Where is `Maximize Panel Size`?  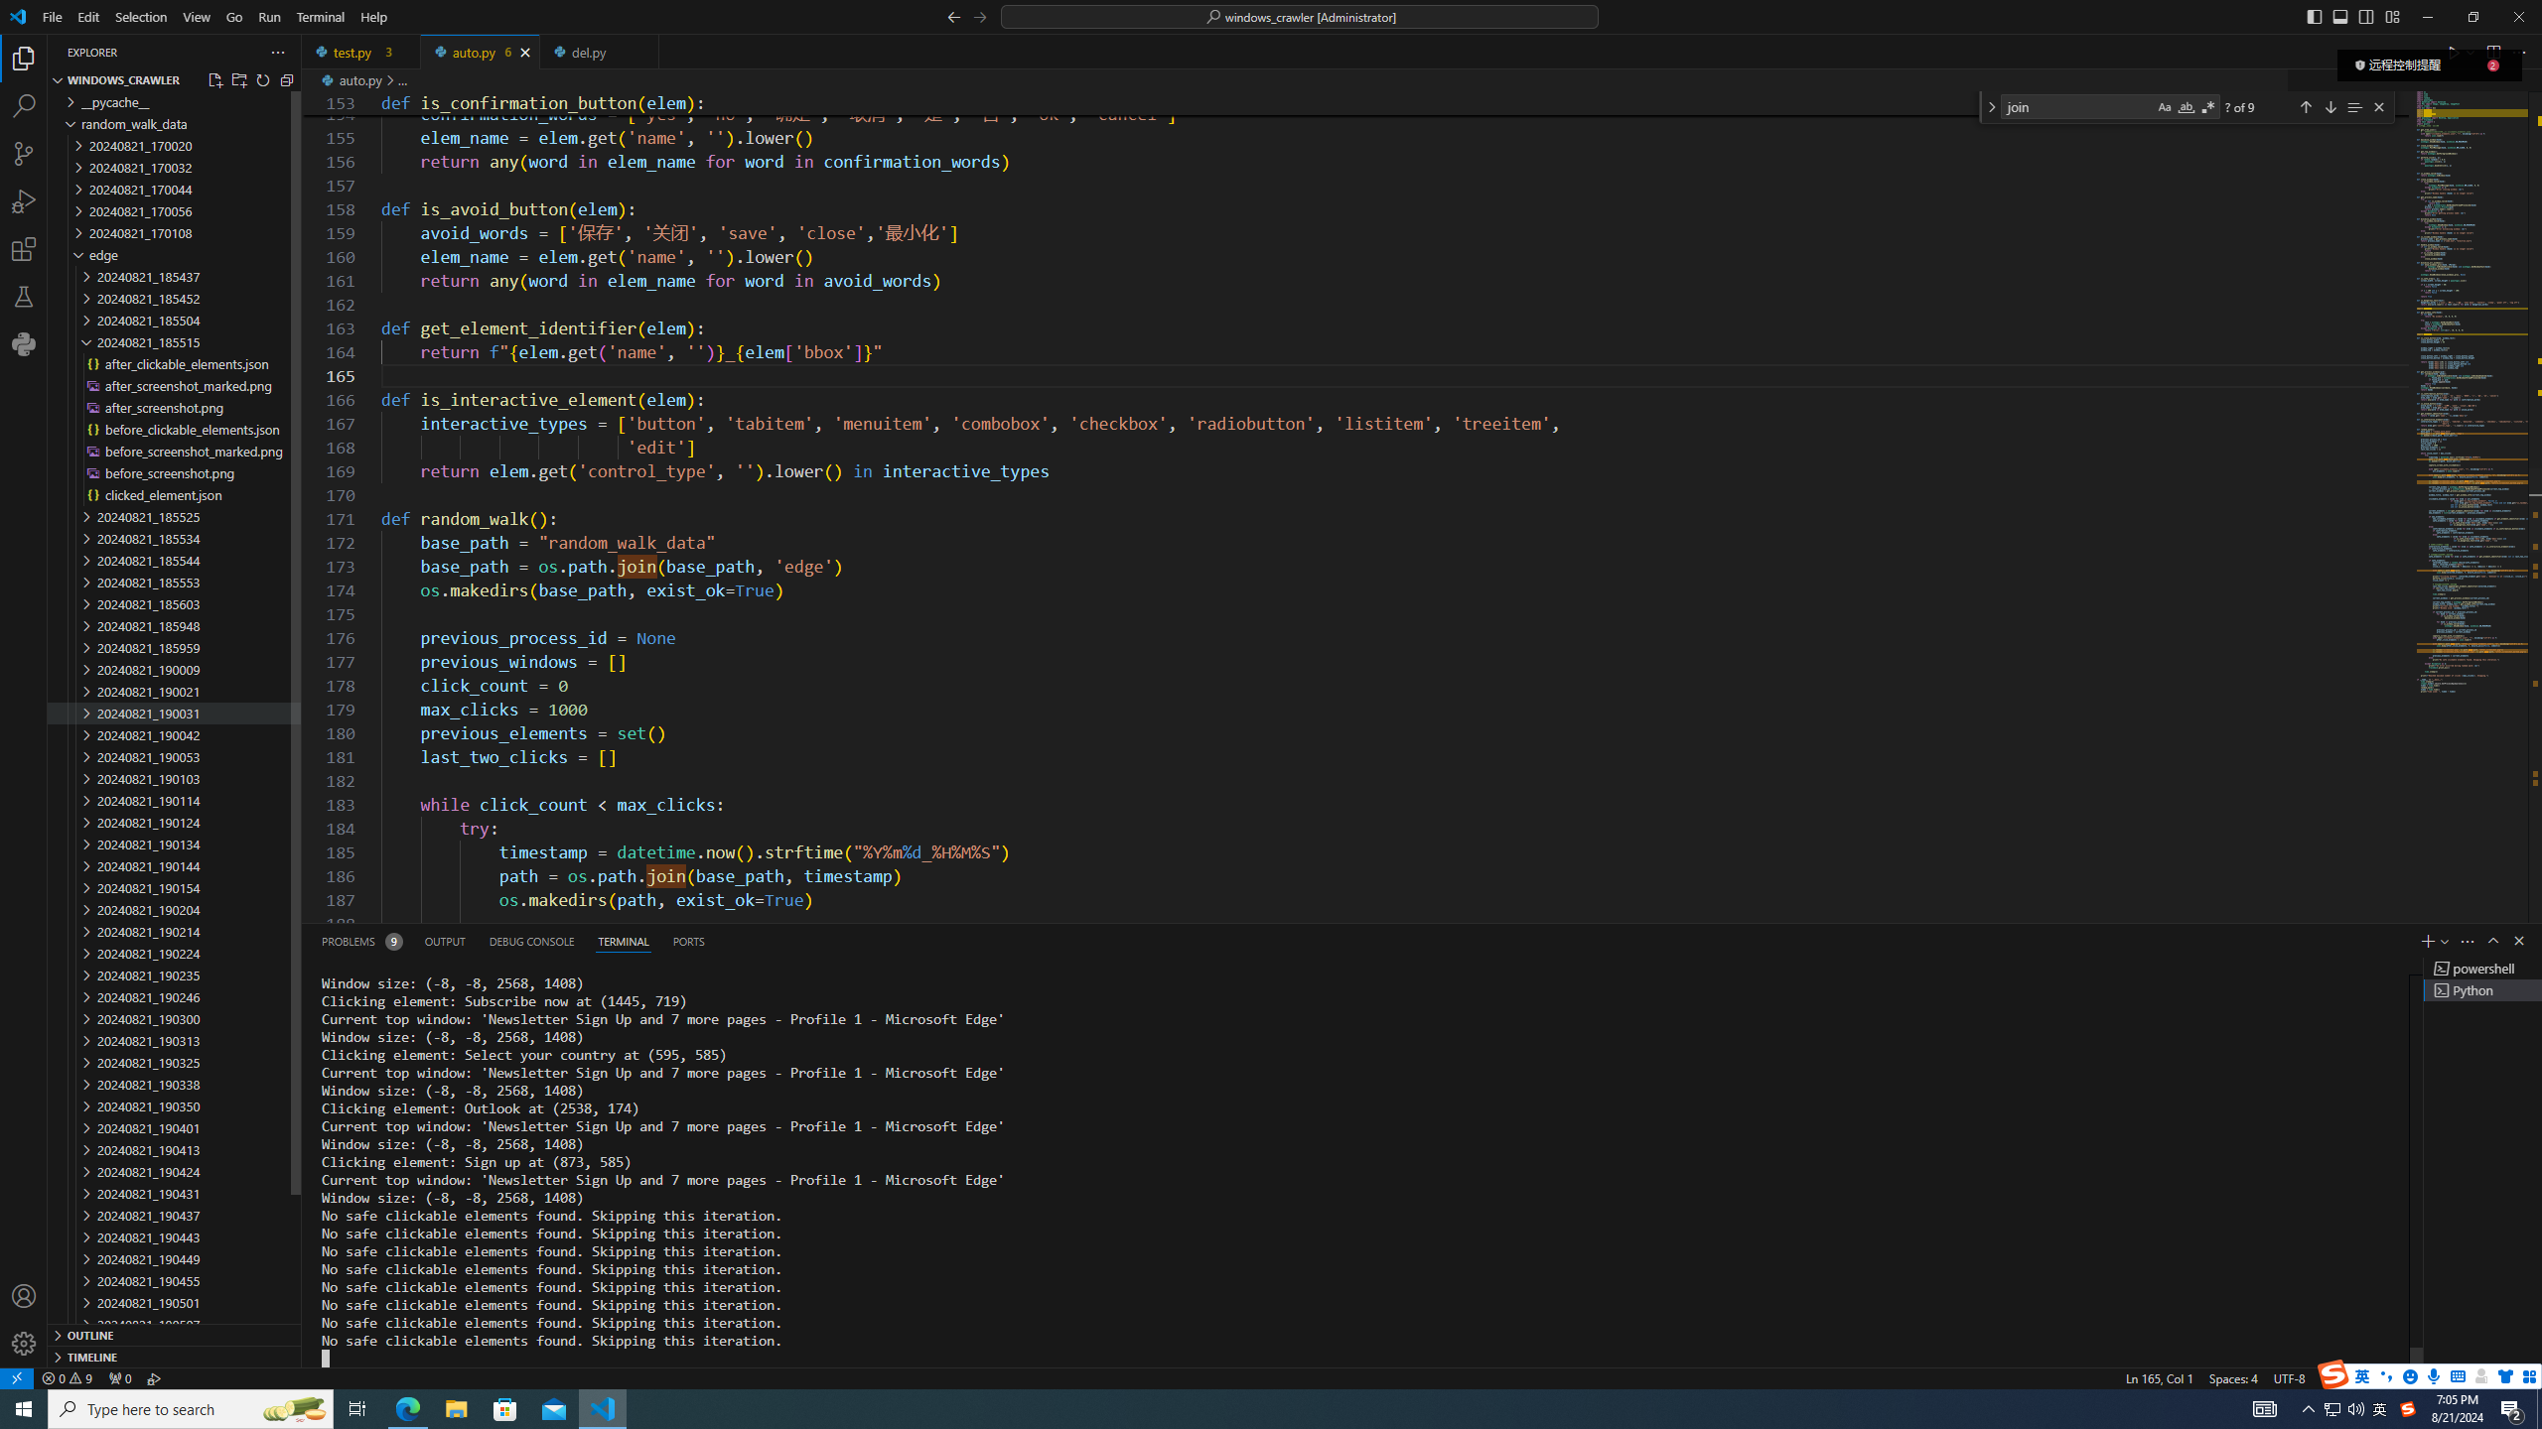
Maximize Panel Size is located at coordinates (2493, 941).